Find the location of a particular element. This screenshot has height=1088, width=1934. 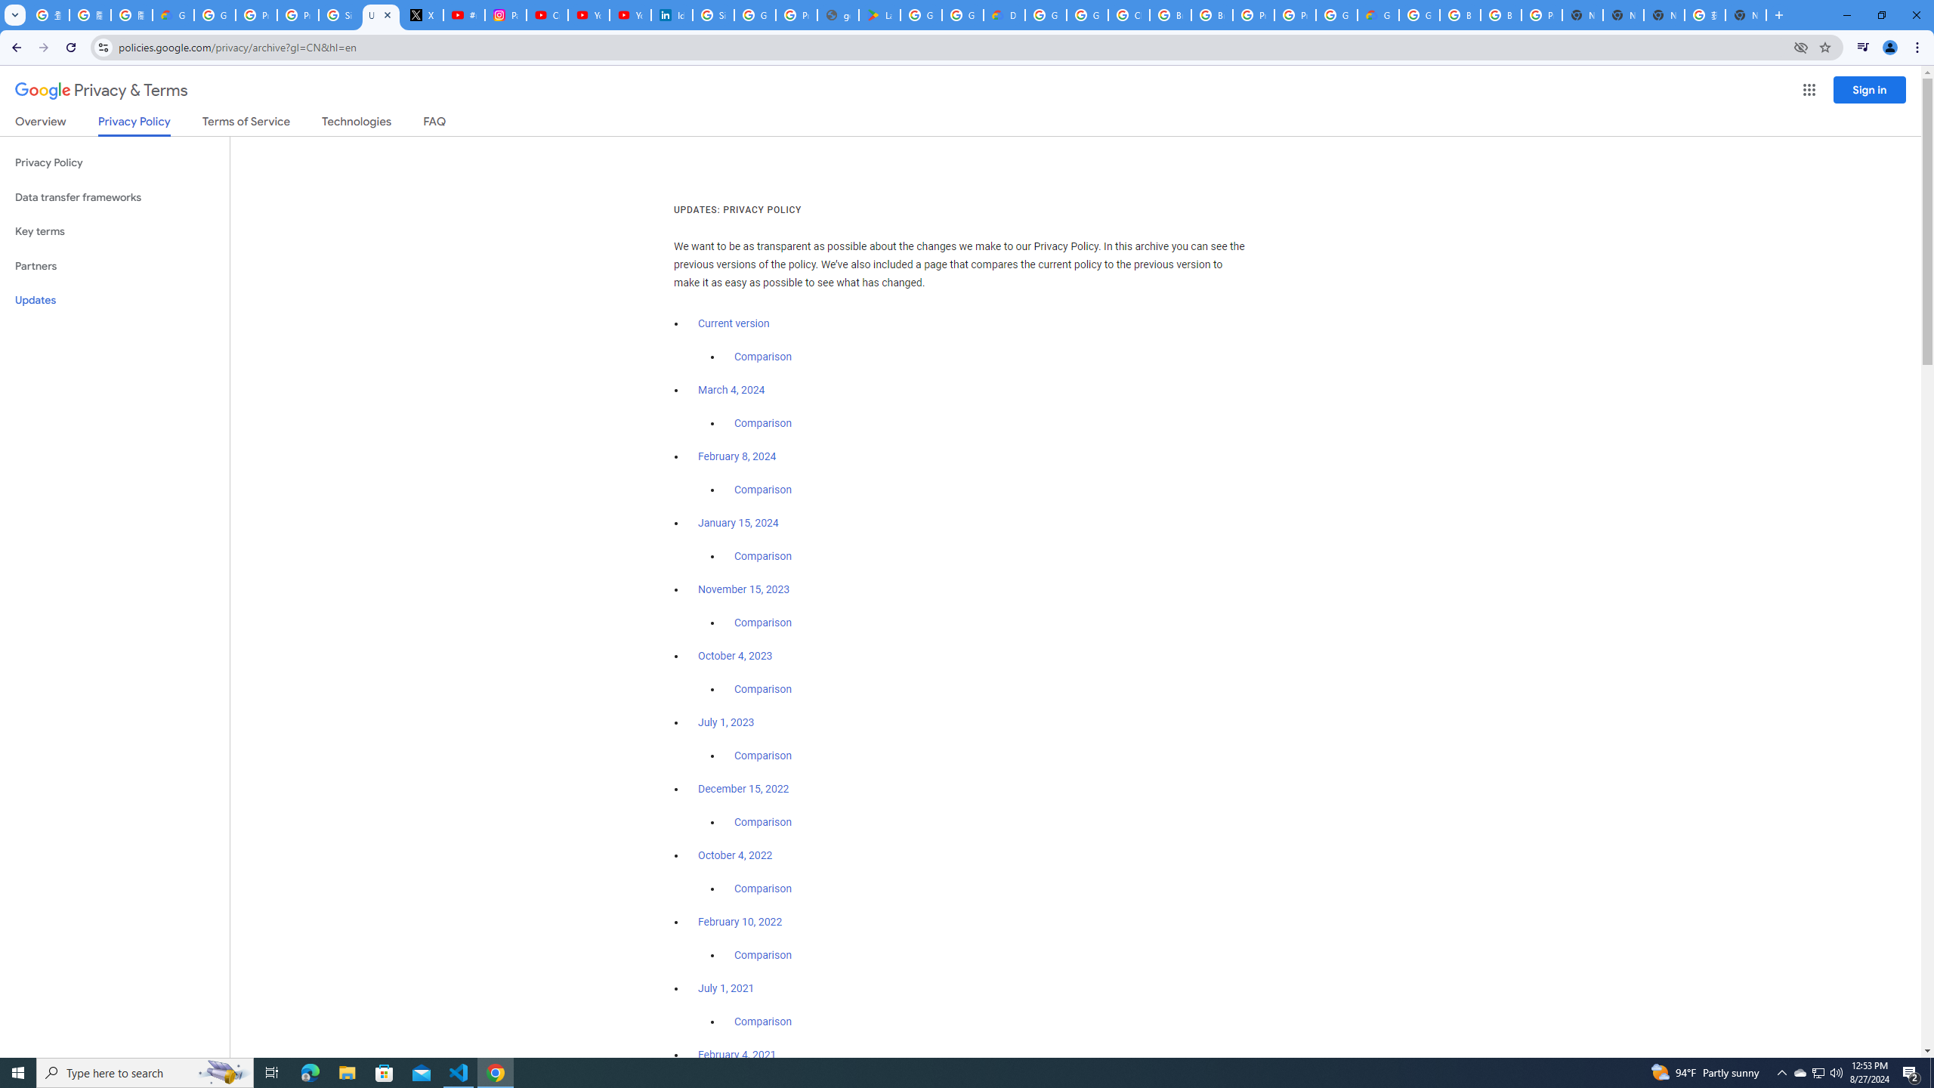

#nbabasketballhighlights - YouTube is located at coordinates (464, 15).